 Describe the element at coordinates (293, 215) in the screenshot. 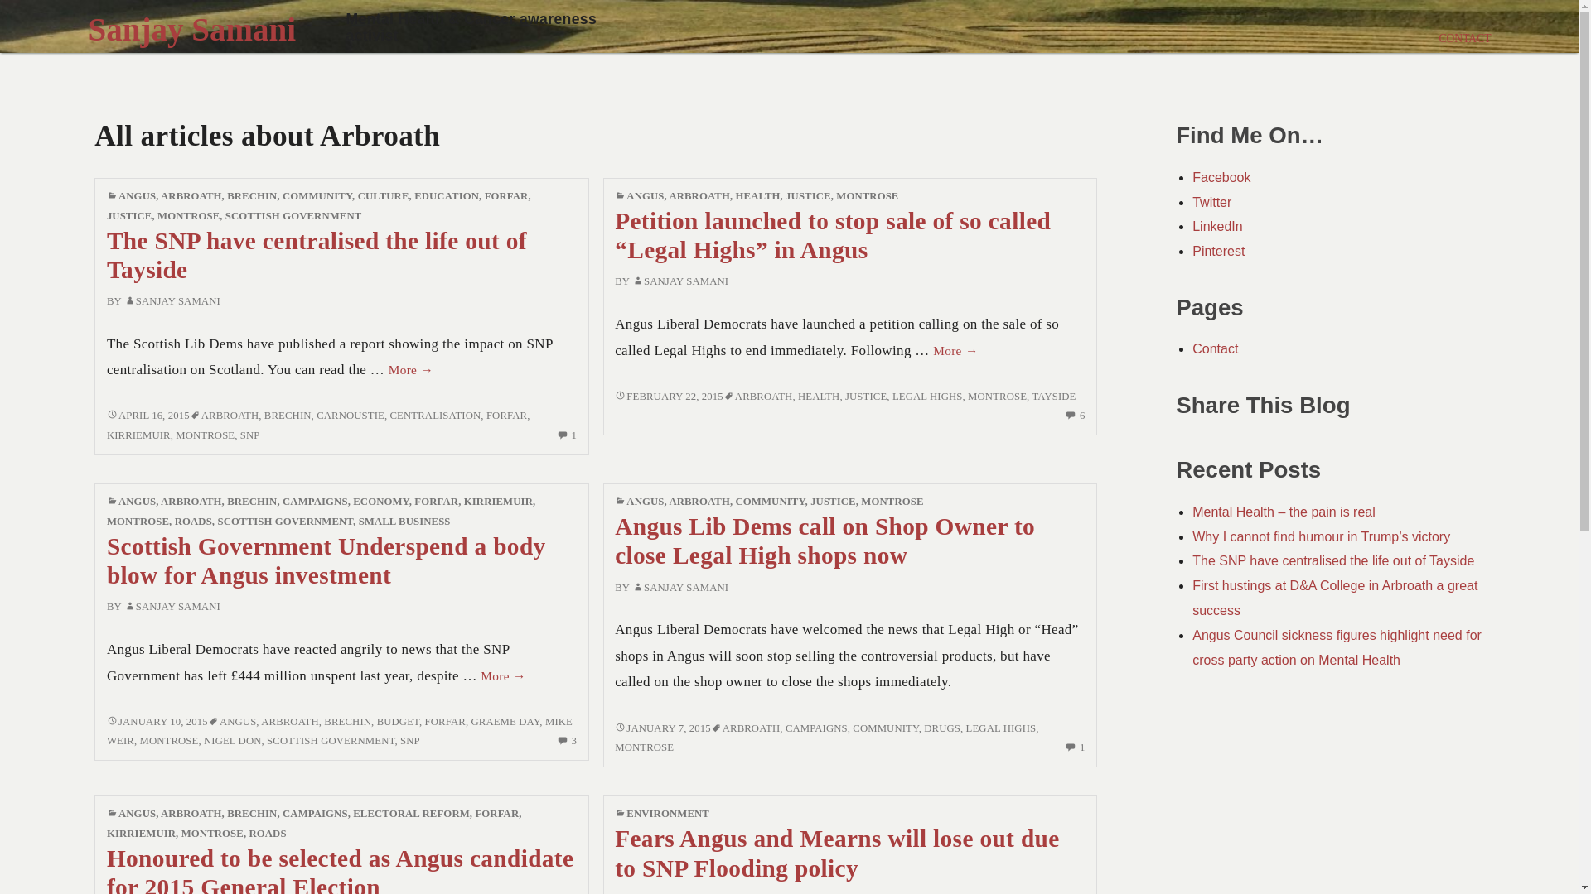

I see `SCOTTISH GOVERNMENT` at that location.